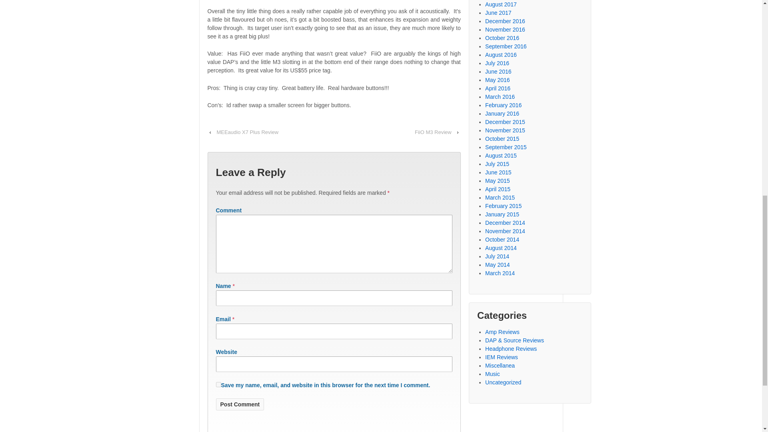  Describe the element at coordinates (433, 132) in the screenshot. I see `FiiO M3 Review` at that location.